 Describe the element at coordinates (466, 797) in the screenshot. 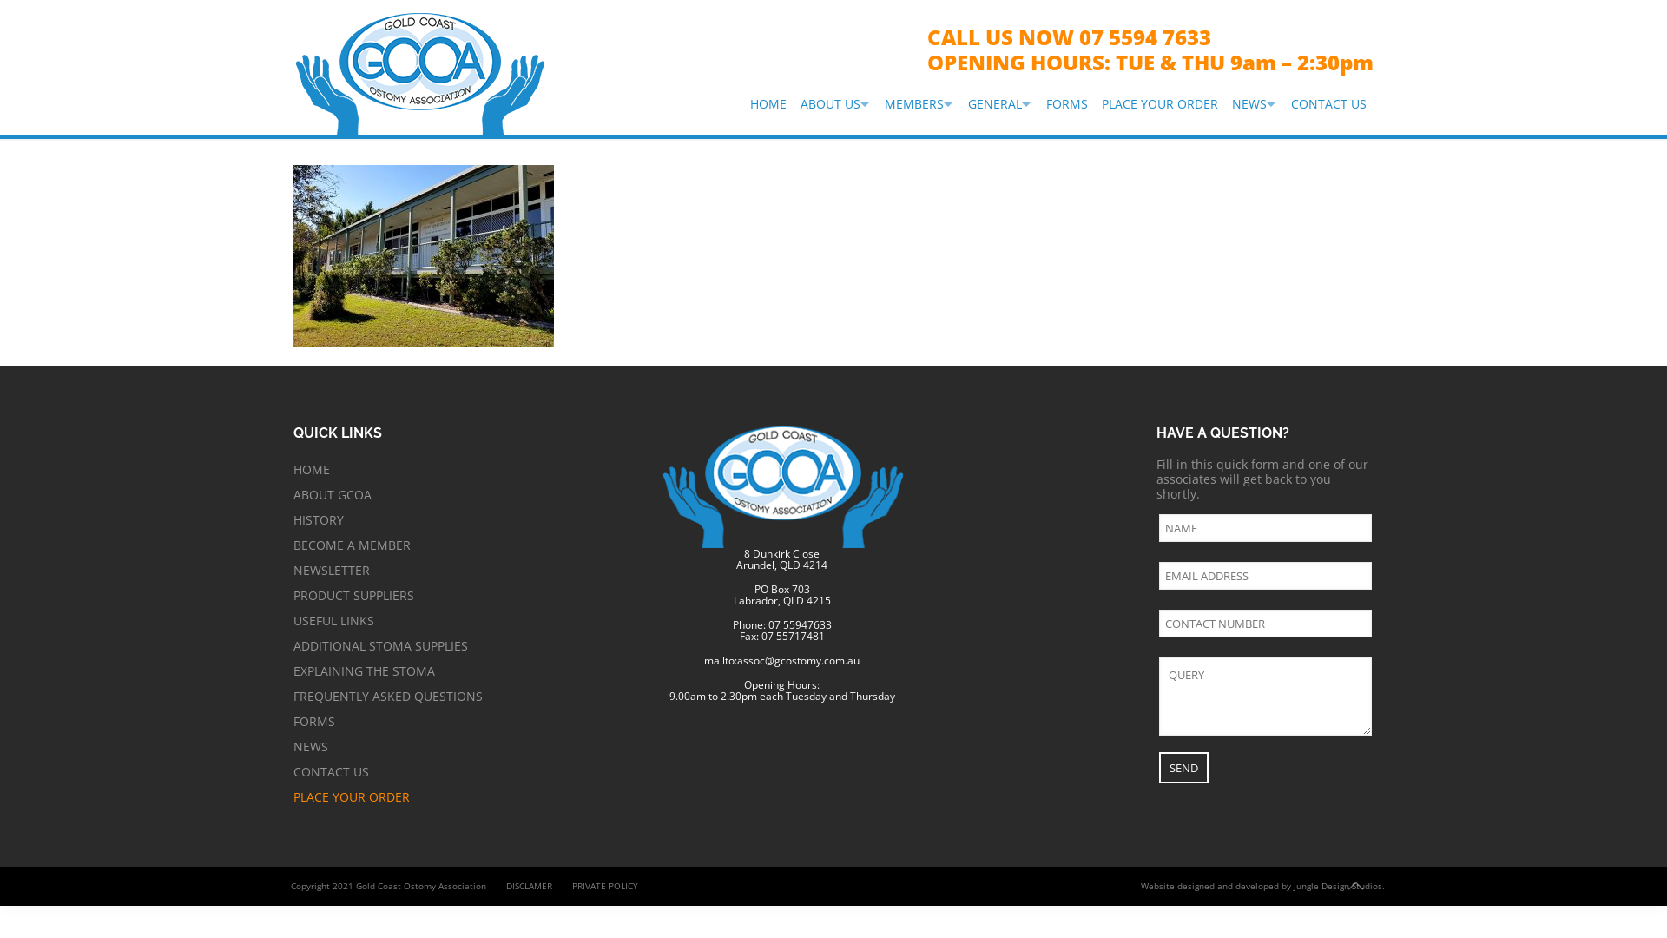

I see `PLACE YOUR ORDER` at that location.